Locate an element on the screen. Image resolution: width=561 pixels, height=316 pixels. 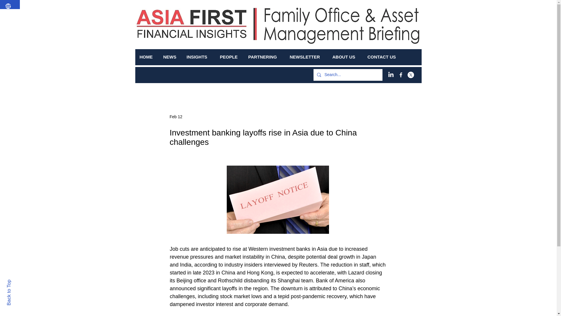
Feb 12 is located at coordinates (176, 116).